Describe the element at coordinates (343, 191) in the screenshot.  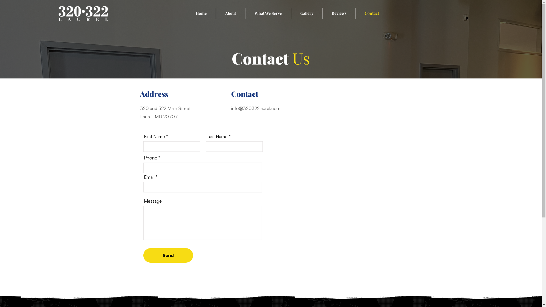
I see `Google Maps` at that location.